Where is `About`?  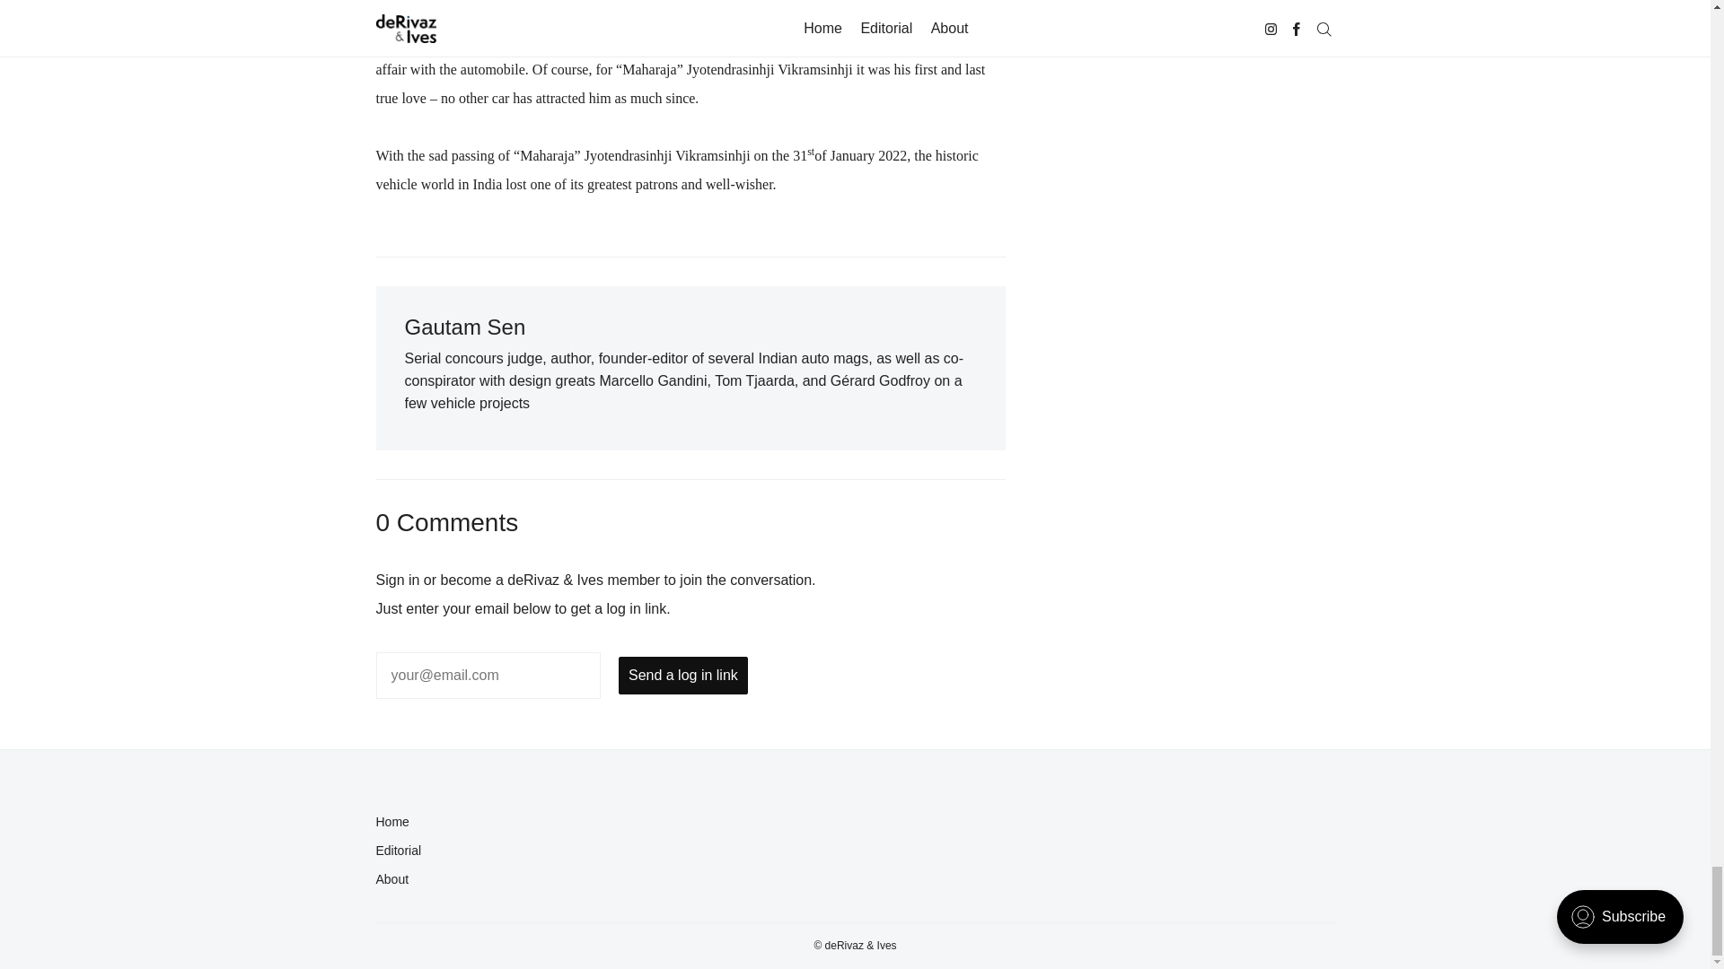
About is located at coordinates (608, 879).